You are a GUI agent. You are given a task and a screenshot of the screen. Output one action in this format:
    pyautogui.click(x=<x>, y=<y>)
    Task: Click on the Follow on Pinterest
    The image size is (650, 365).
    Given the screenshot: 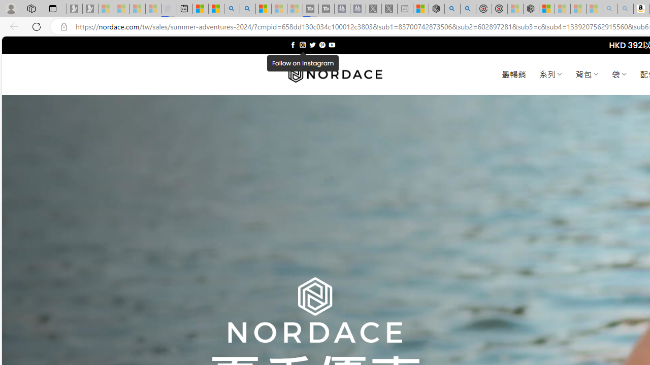 What is the action you would take?
    pyautogui.click(x=322, y=45)
    